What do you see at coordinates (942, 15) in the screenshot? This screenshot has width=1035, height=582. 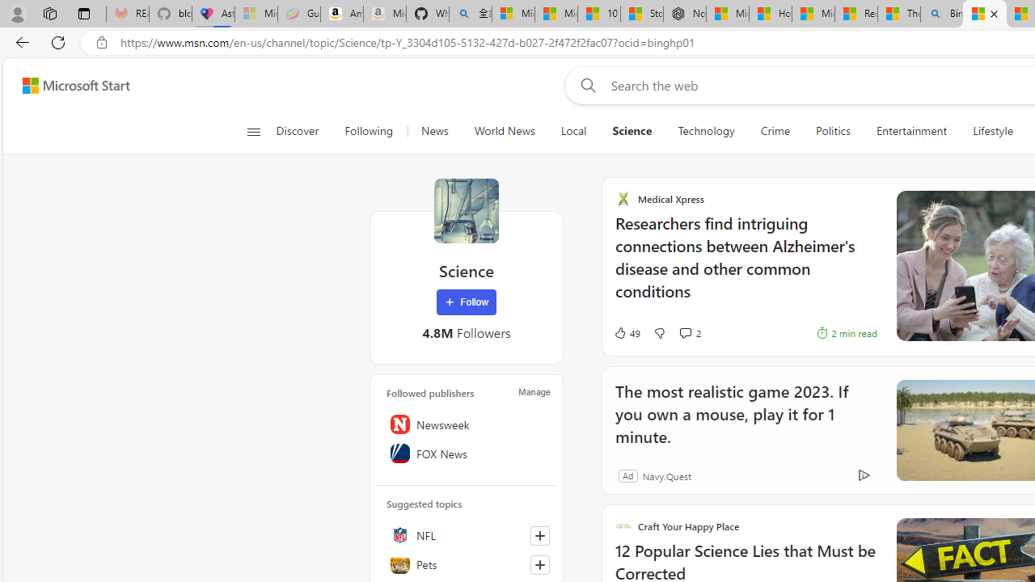 I see `Bing` at bounding box center [942, 15].